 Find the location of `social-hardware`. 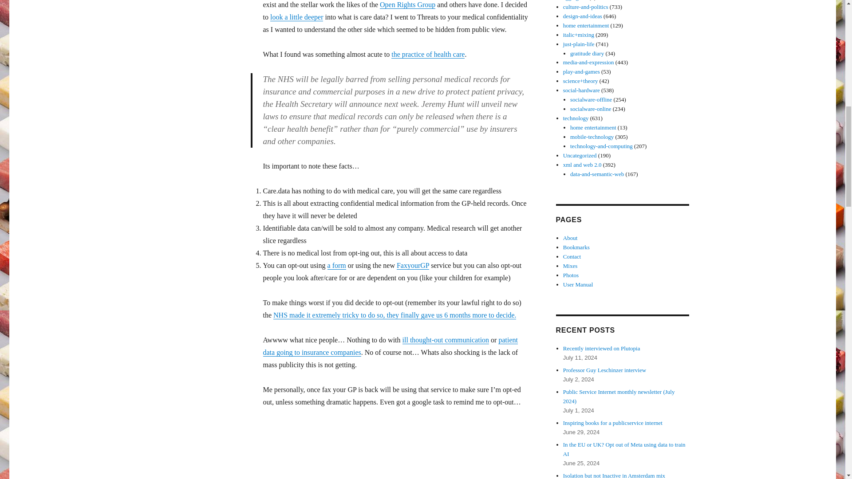

social-hardware is located at coordinates (581, 90).